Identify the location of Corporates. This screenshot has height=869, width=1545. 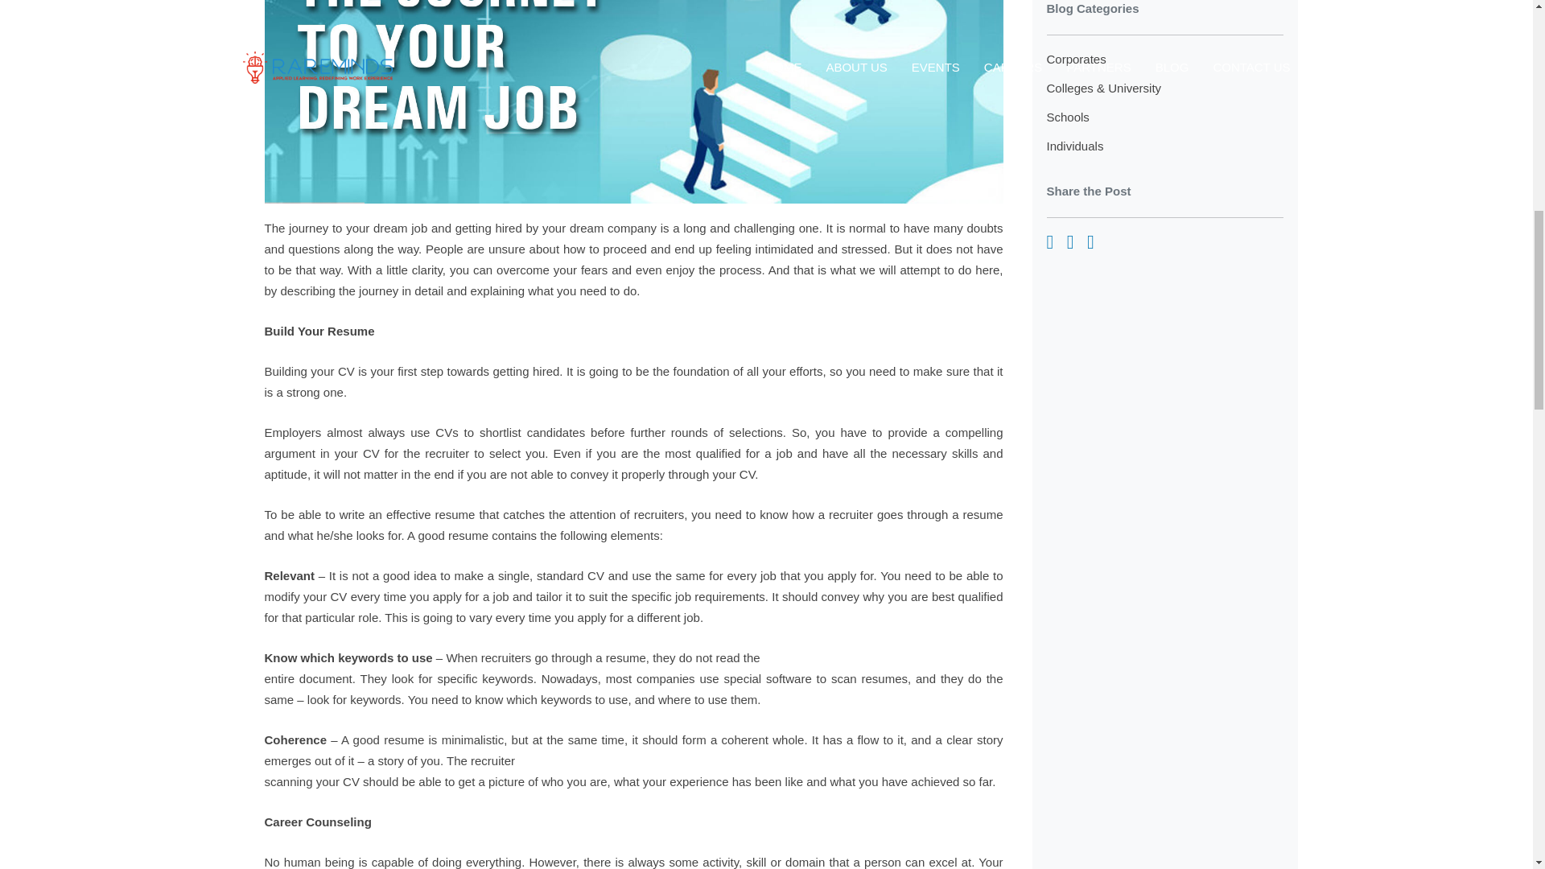
(1075, 59).